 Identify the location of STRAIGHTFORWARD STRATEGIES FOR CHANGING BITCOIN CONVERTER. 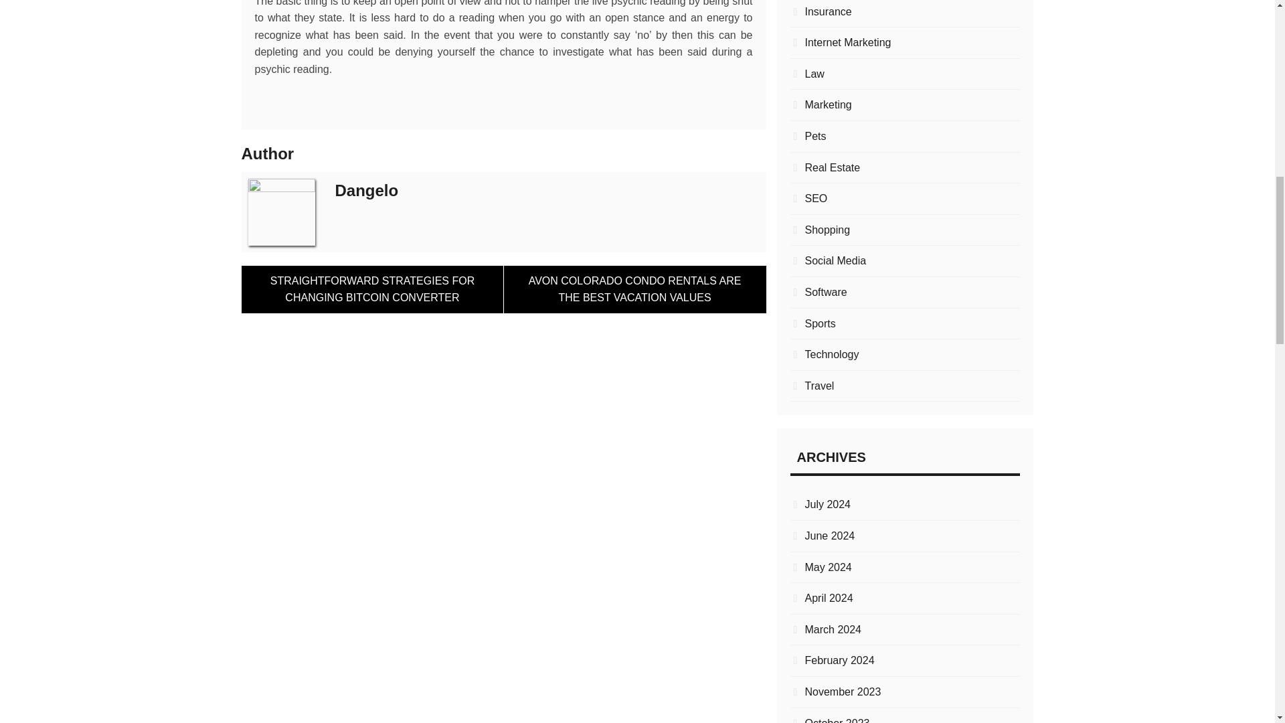
(372, 289).